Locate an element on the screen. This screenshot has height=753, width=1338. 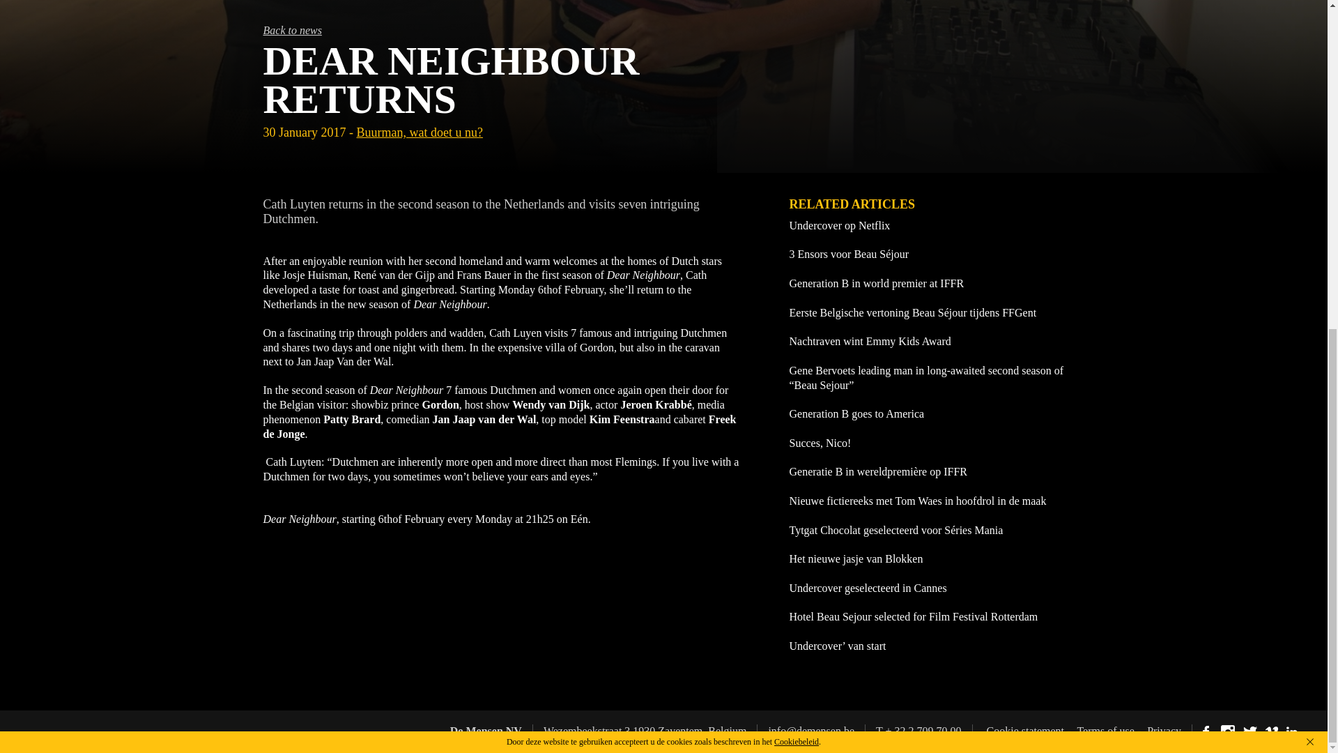
Terms of use is located at coordinates (1105, 731).